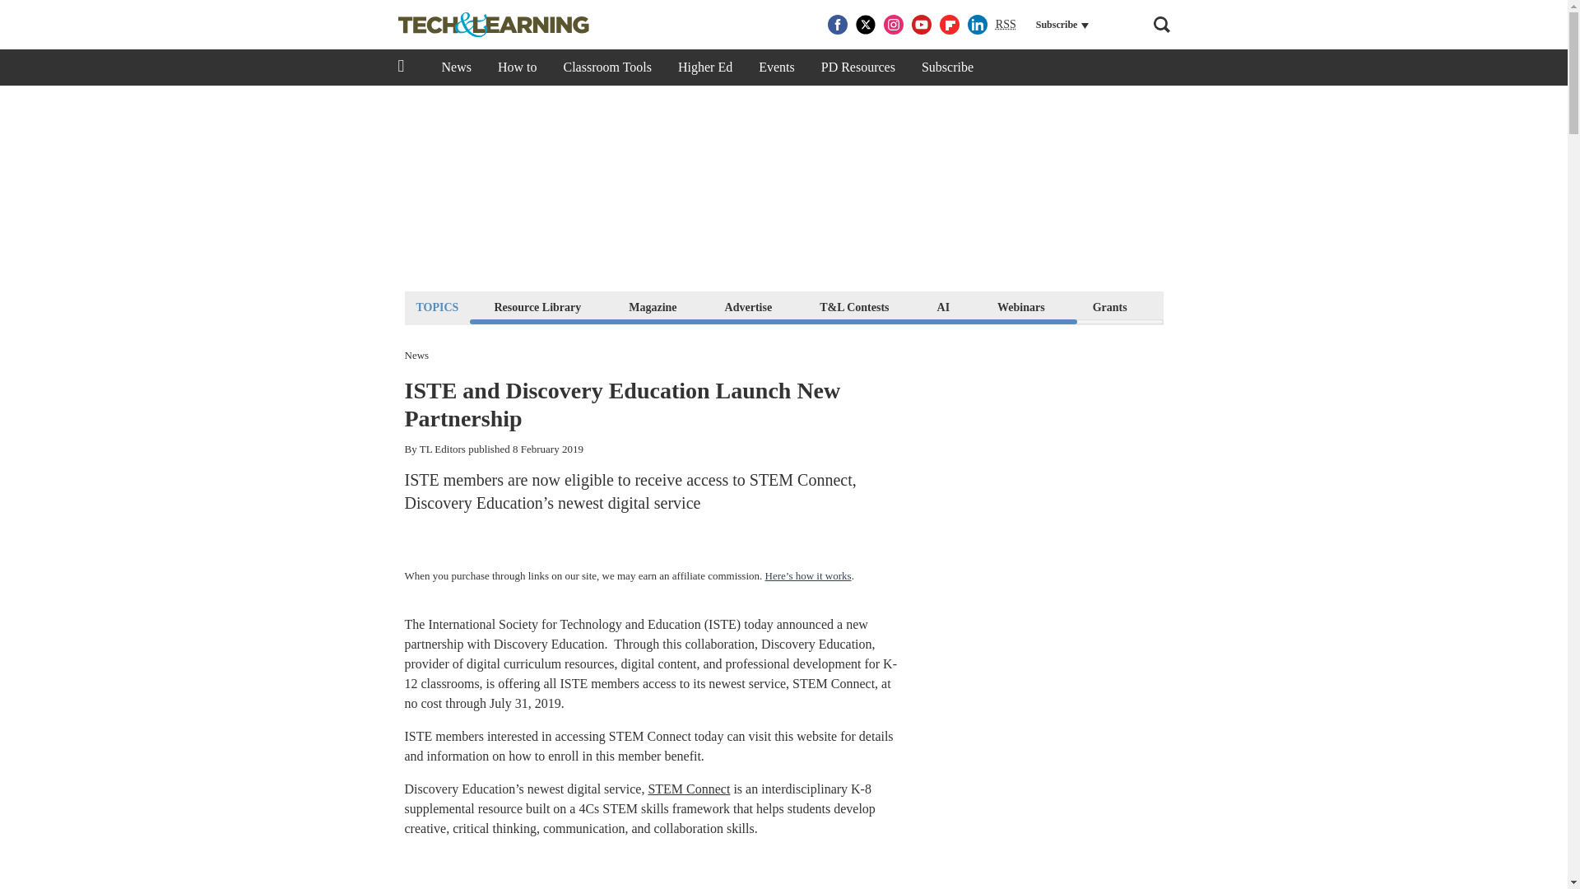  What do you see at coordinates (943, 306) in the screenshot?
I see `AI` at bounding box center [943, 306].